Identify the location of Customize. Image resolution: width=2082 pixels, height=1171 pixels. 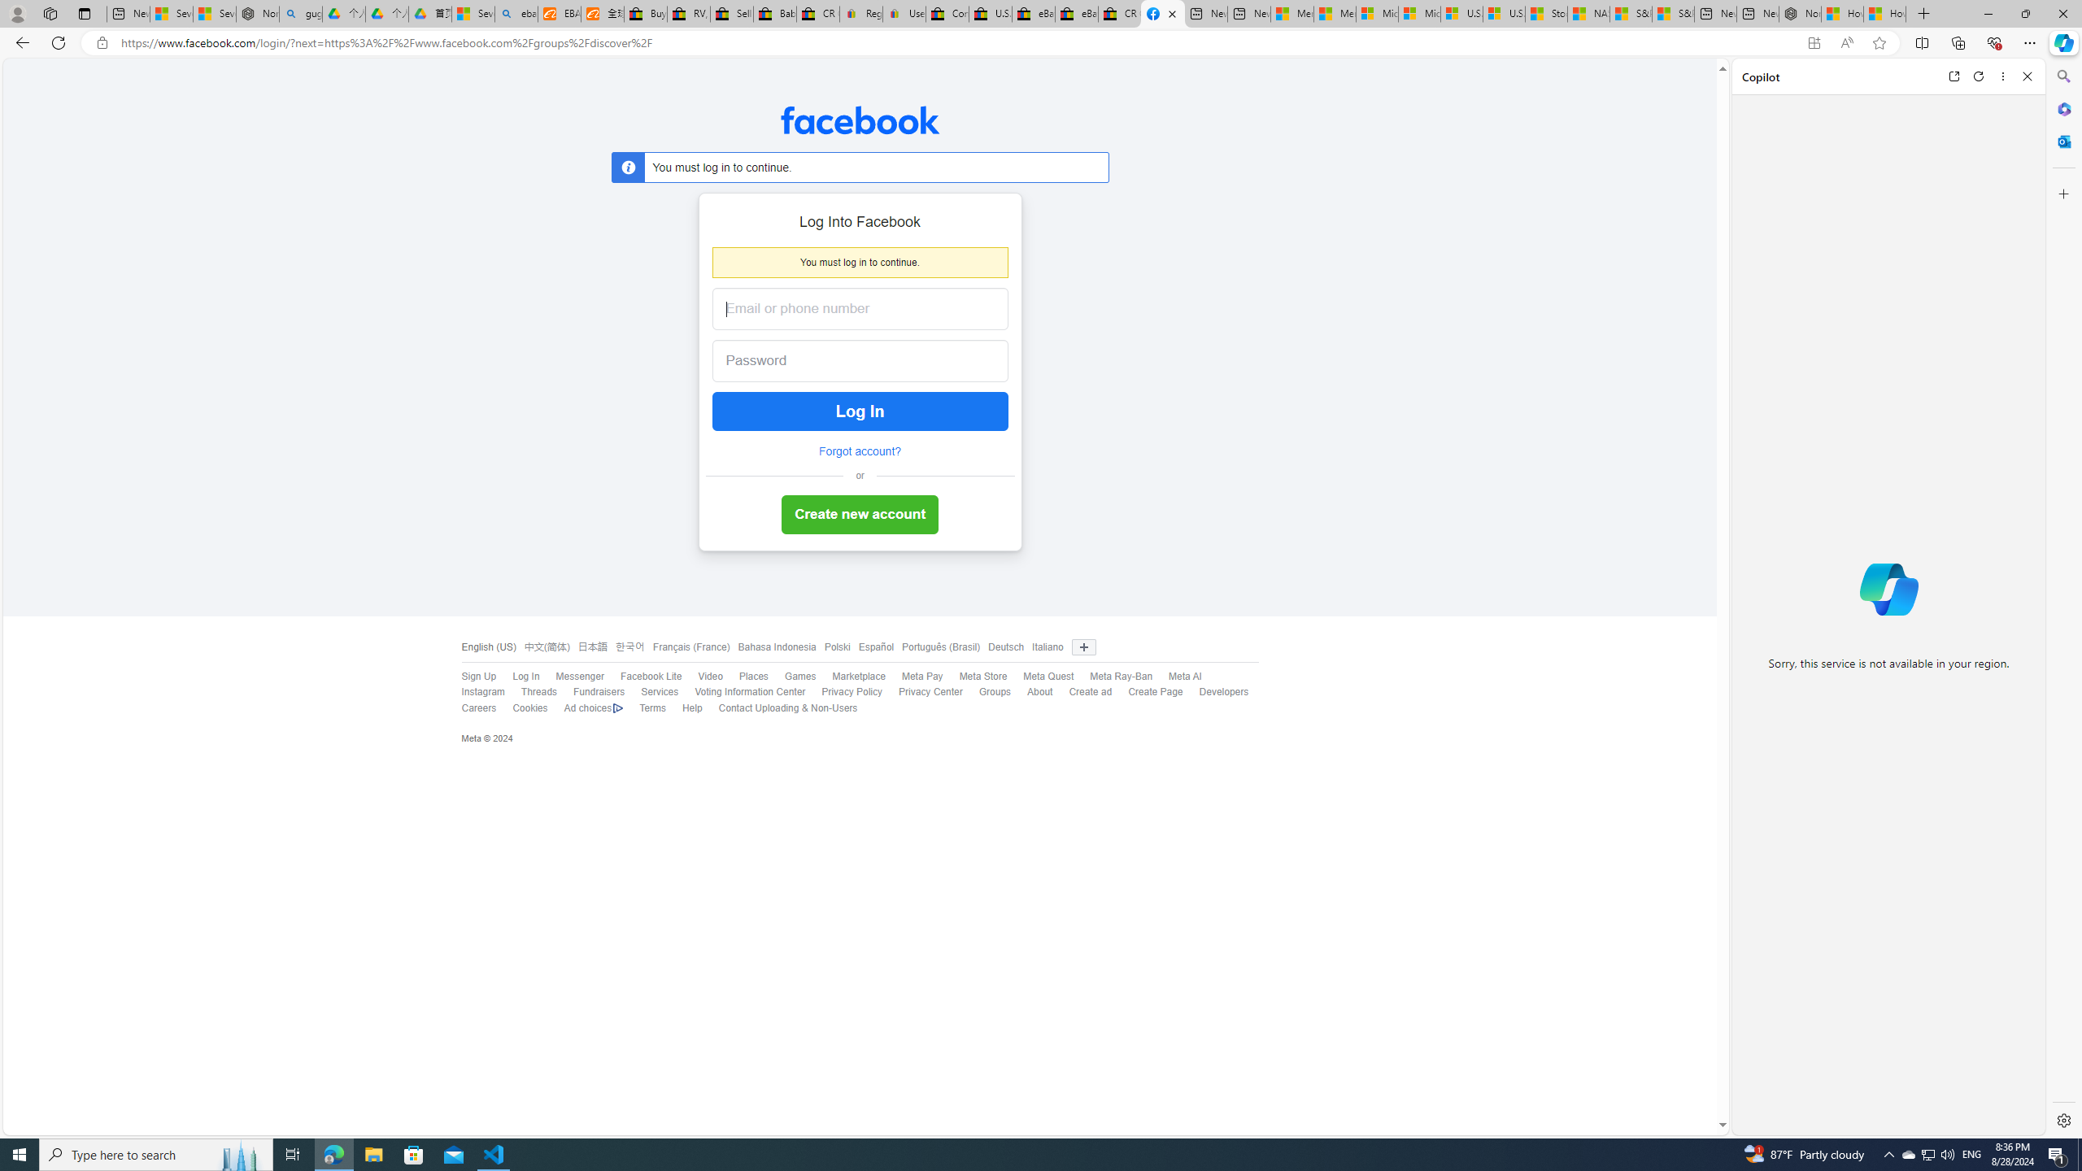
(2062, 194).